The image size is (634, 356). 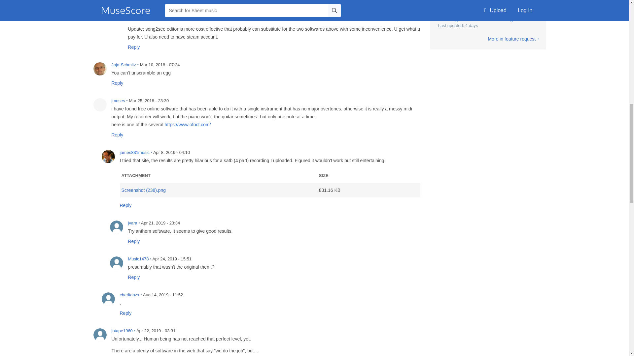 I want to click on jmoses, so click(x=100, y=105).